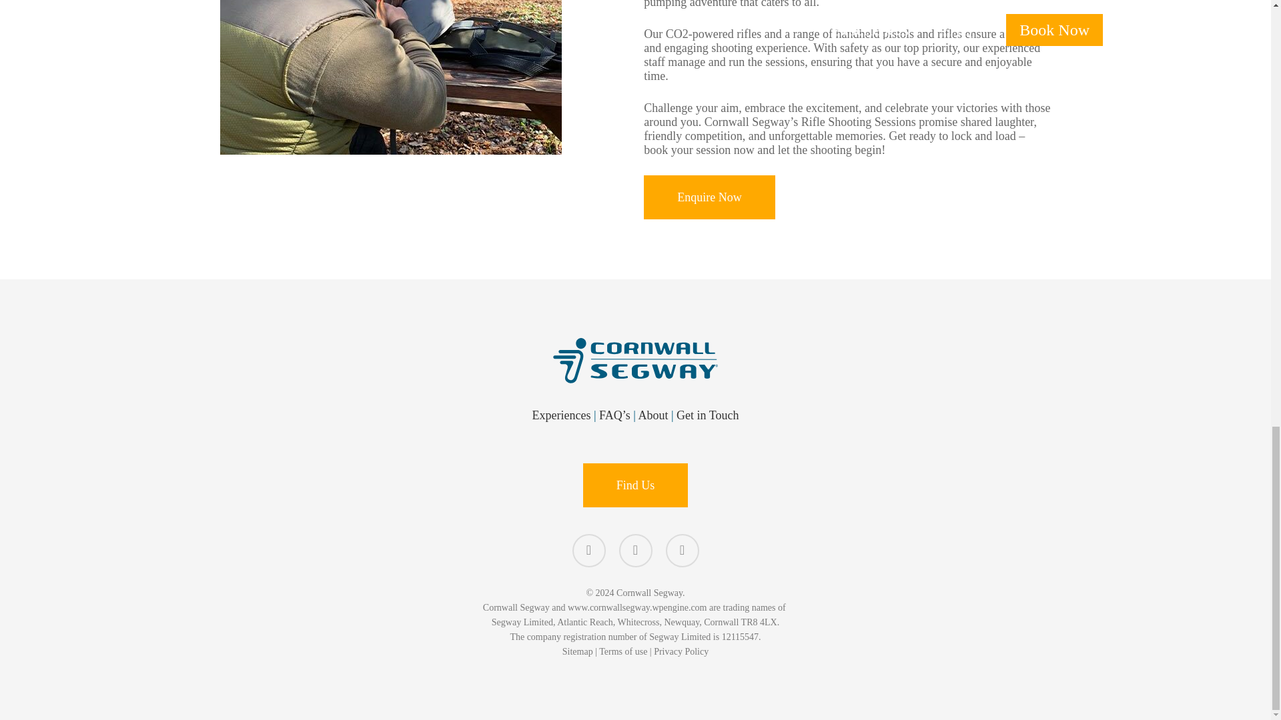 This screenshot has height=720, width=1281. What do you see at coordinates (623, 651) in the screenshot?
I see `Terms of use` at bounding box center [623, 651].